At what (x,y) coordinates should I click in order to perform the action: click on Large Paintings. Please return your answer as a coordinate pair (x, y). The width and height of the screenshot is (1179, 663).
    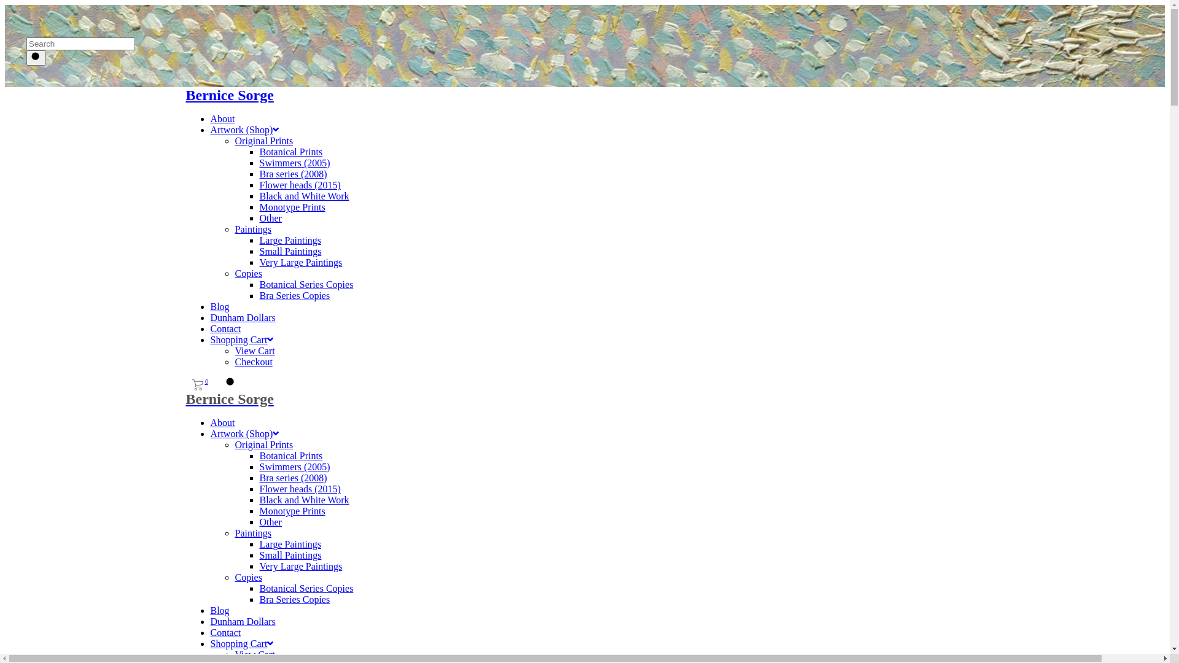
    Looking at the image, I should click on (290, 544).